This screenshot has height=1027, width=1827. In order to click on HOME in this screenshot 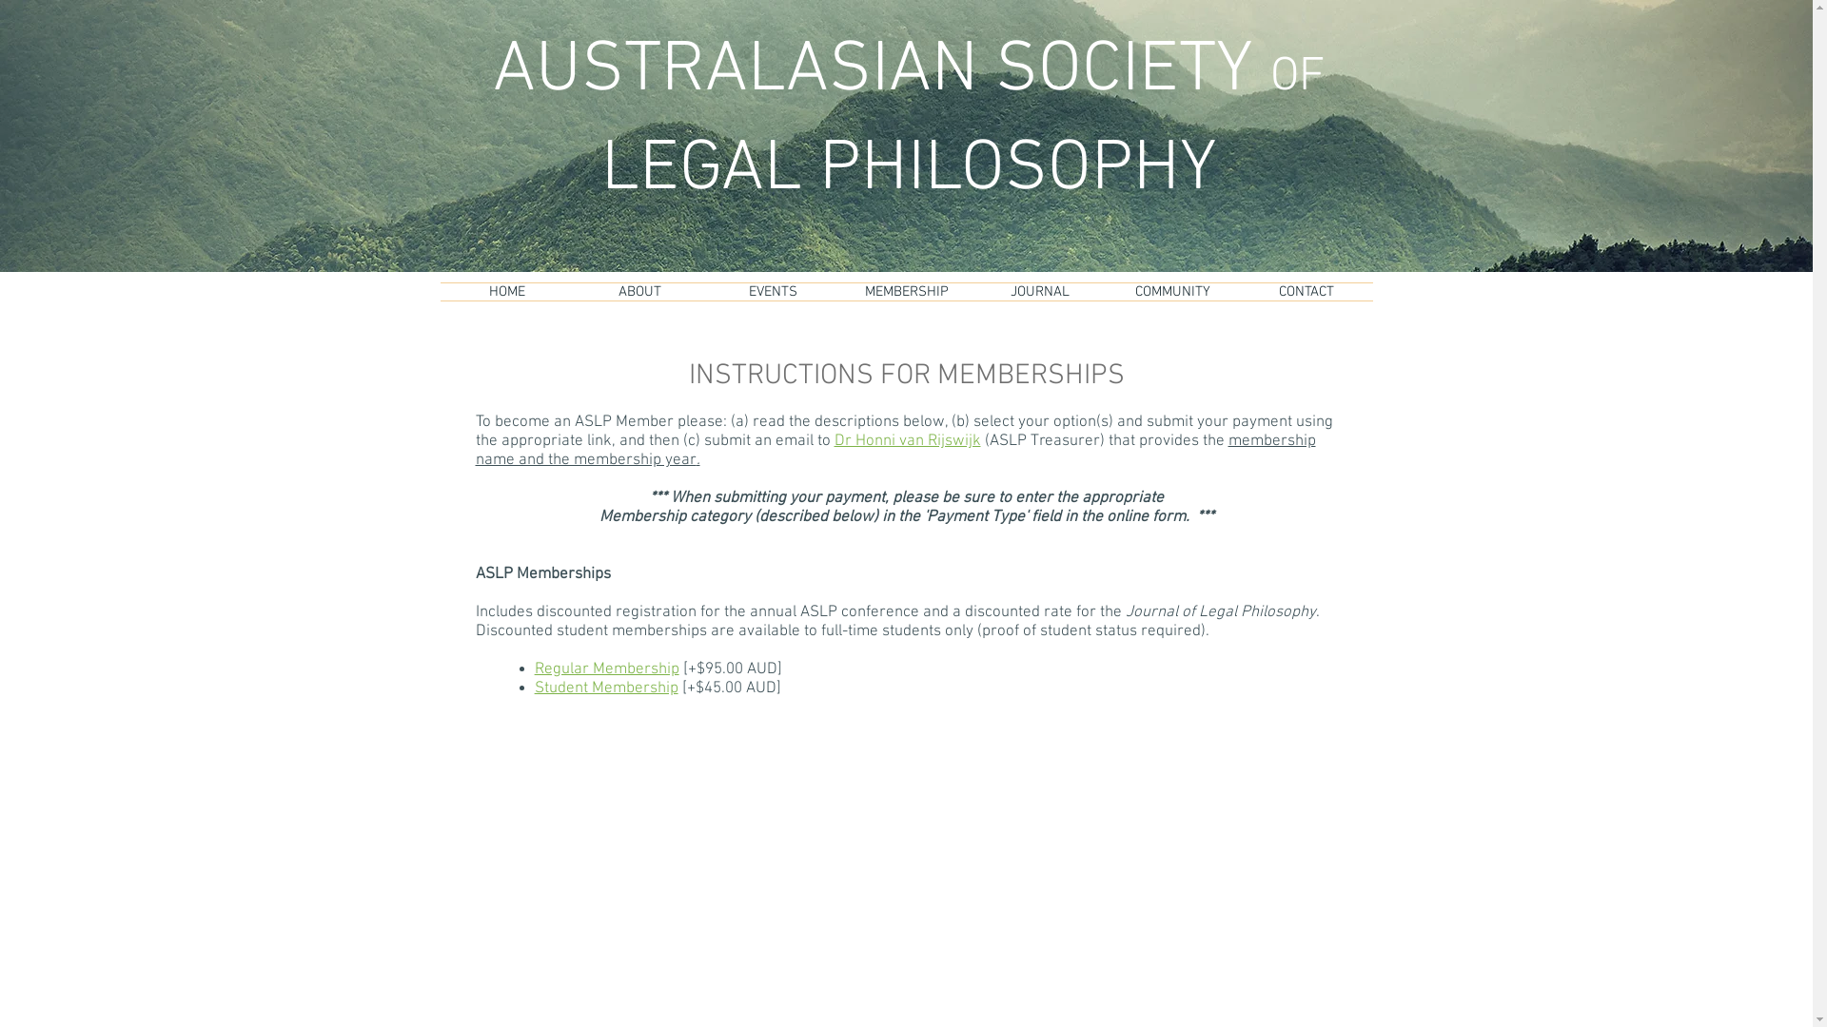, I will do `click(506, 292)`.